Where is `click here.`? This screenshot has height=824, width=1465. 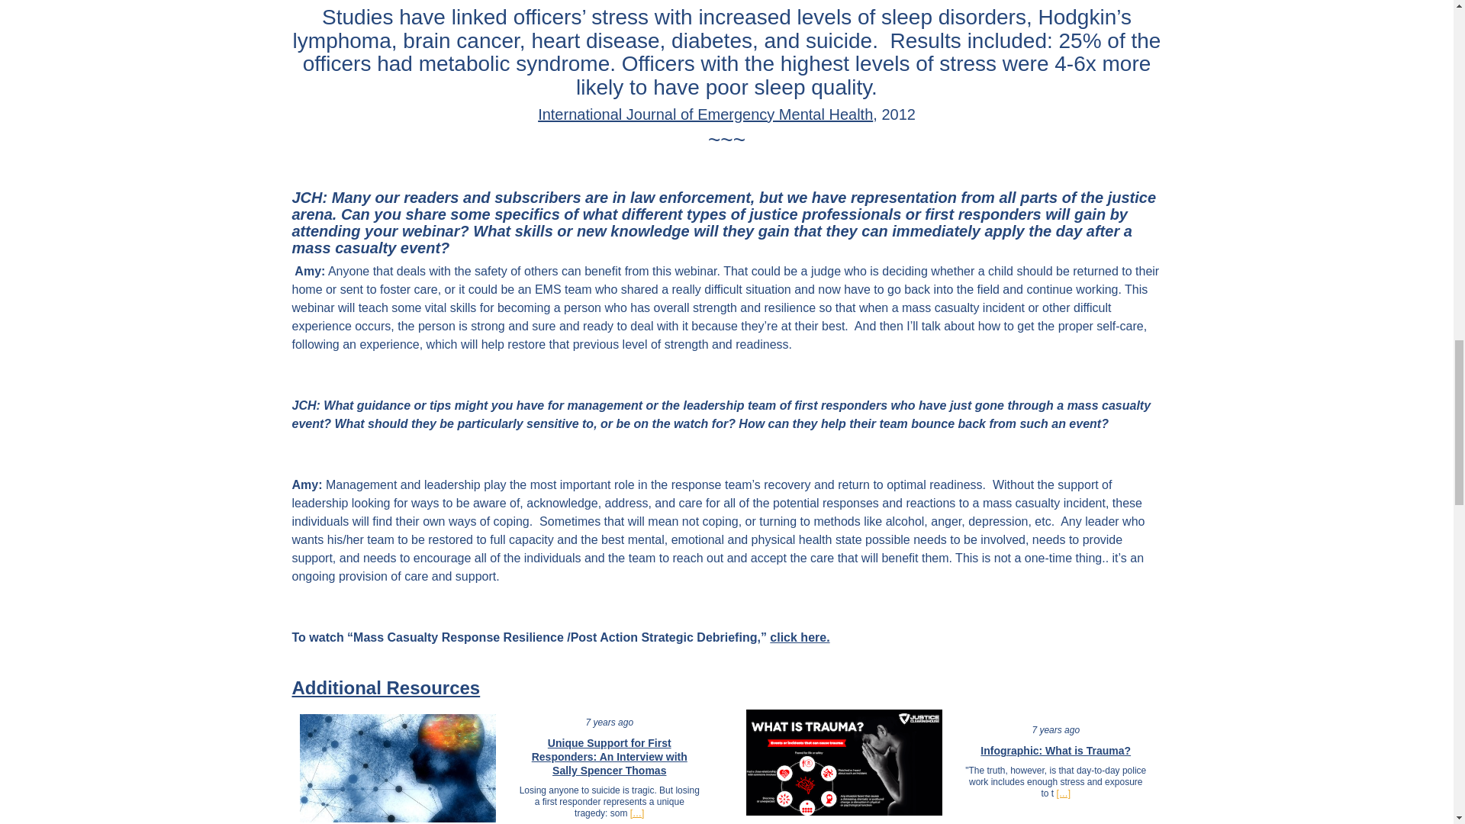 click here. is located at coordinates (800, 637).